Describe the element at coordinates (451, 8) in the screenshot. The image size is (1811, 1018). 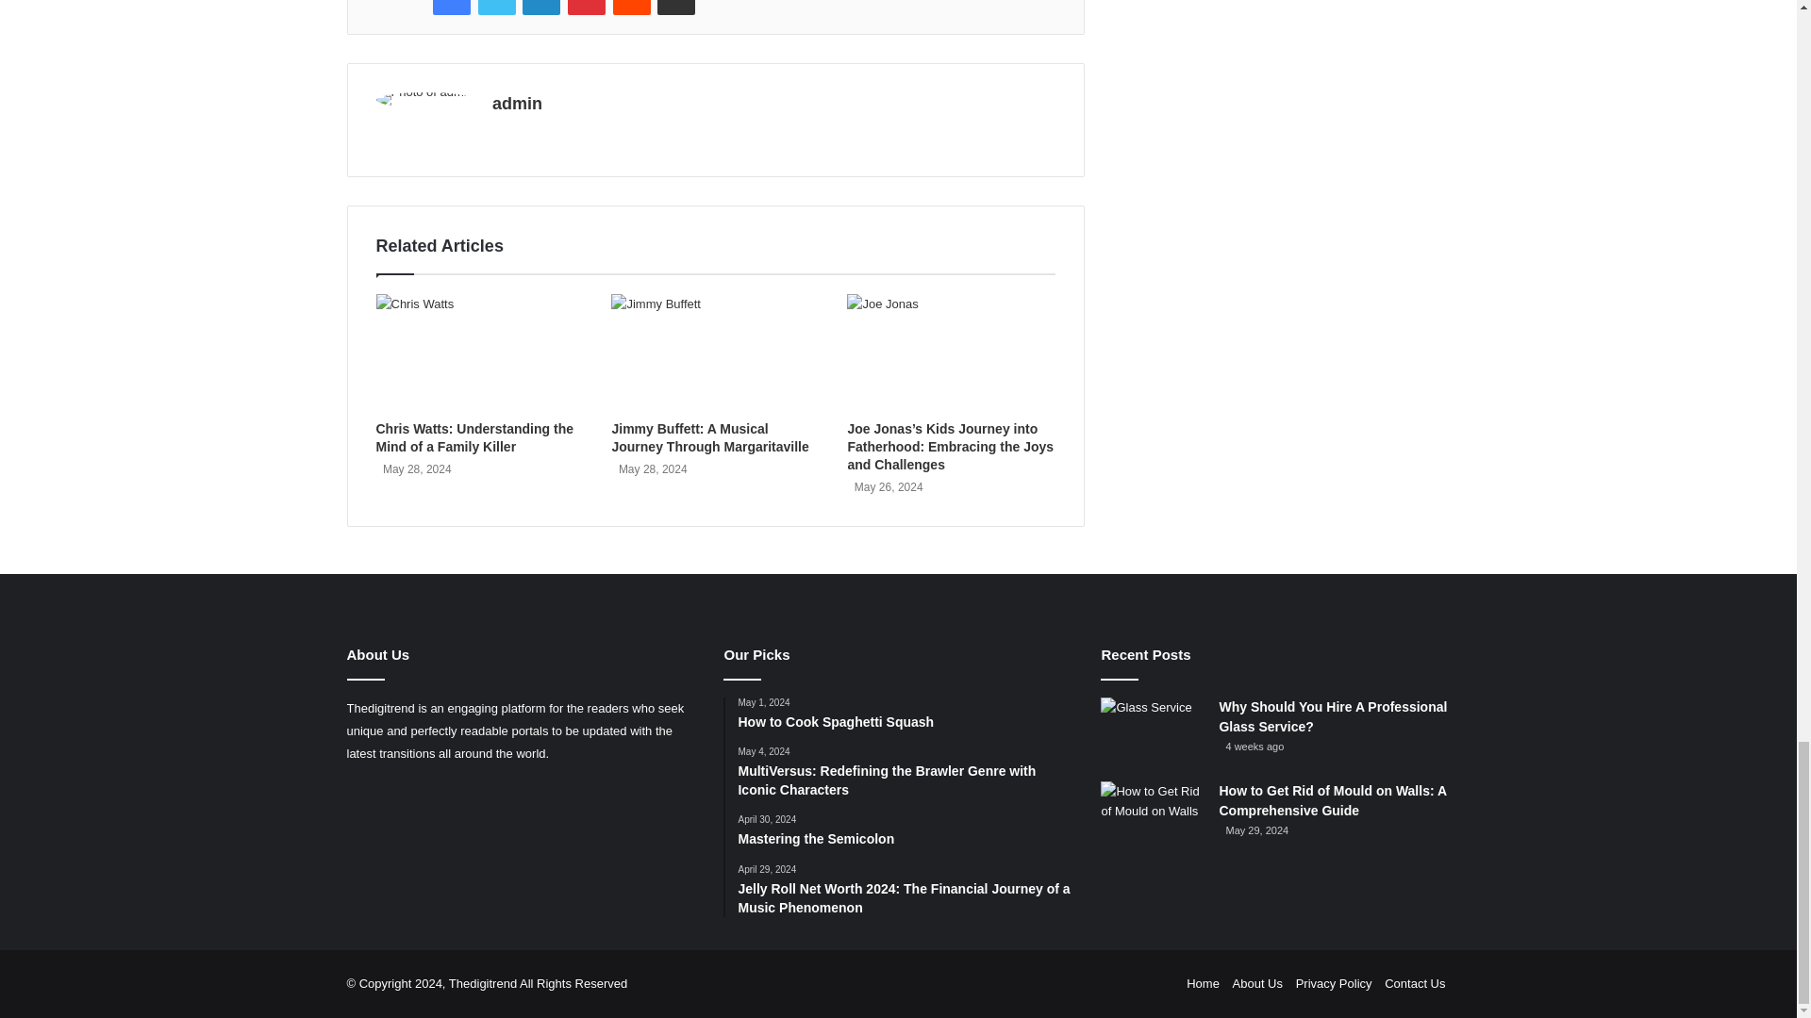
I see `Facebook` at that location.